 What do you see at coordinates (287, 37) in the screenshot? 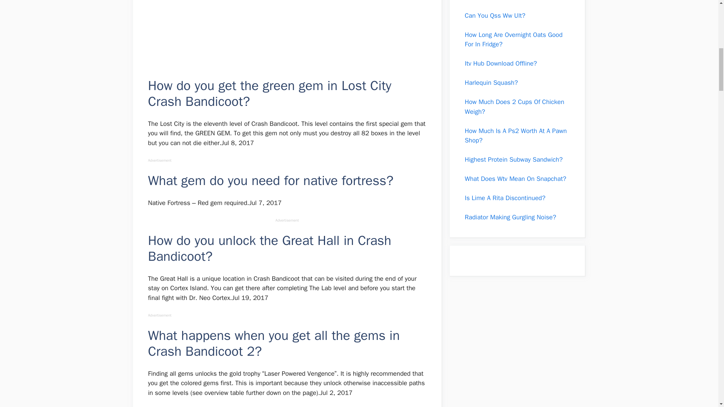
I see `Advertisement` at bounding box center [287, 37].